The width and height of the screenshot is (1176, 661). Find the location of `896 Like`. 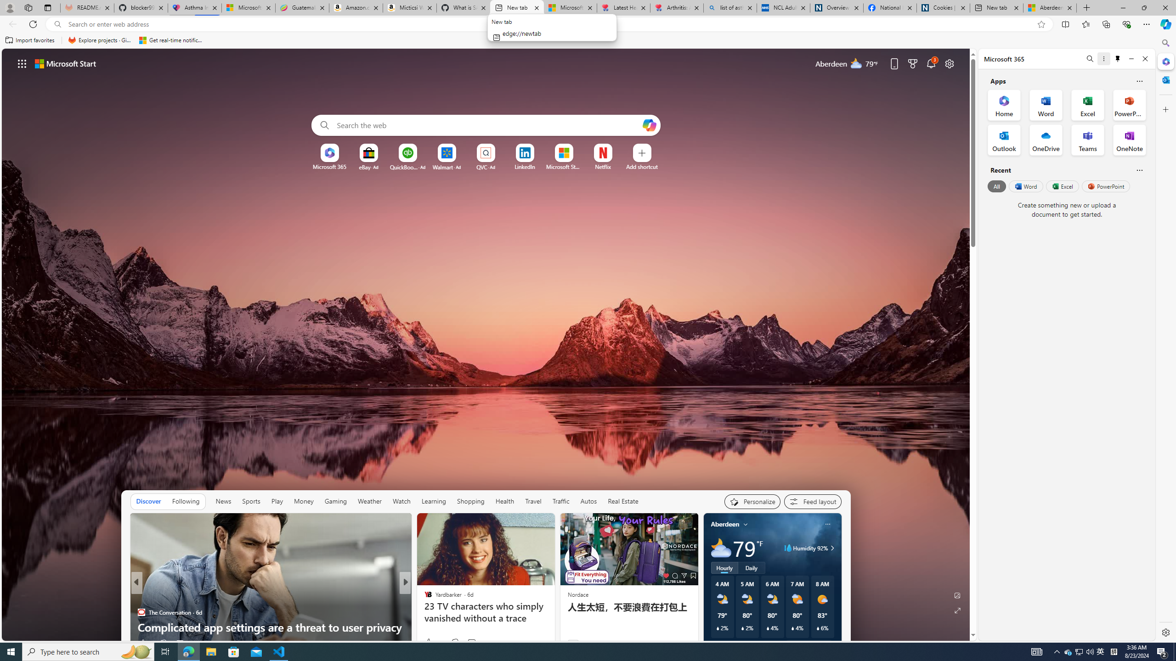

896 Like is located at coordinates (433, 643).